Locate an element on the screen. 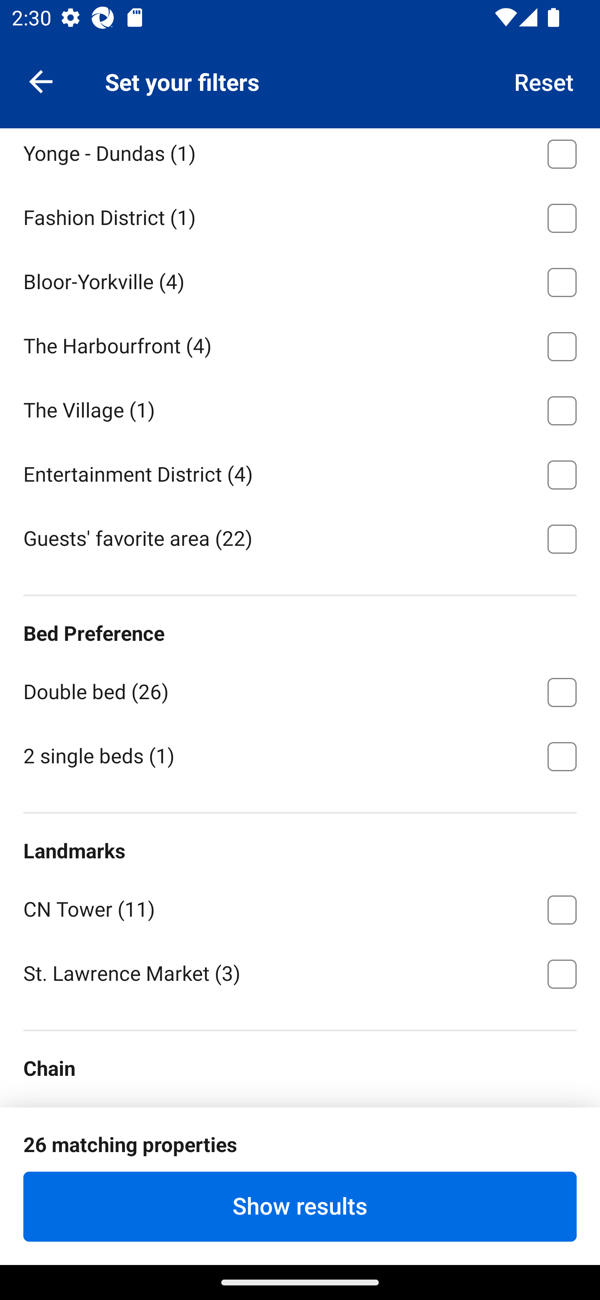 The width and height of the screenshot is (600, 1300). The Village ⁦(1) is located at coordinates (300, 407).